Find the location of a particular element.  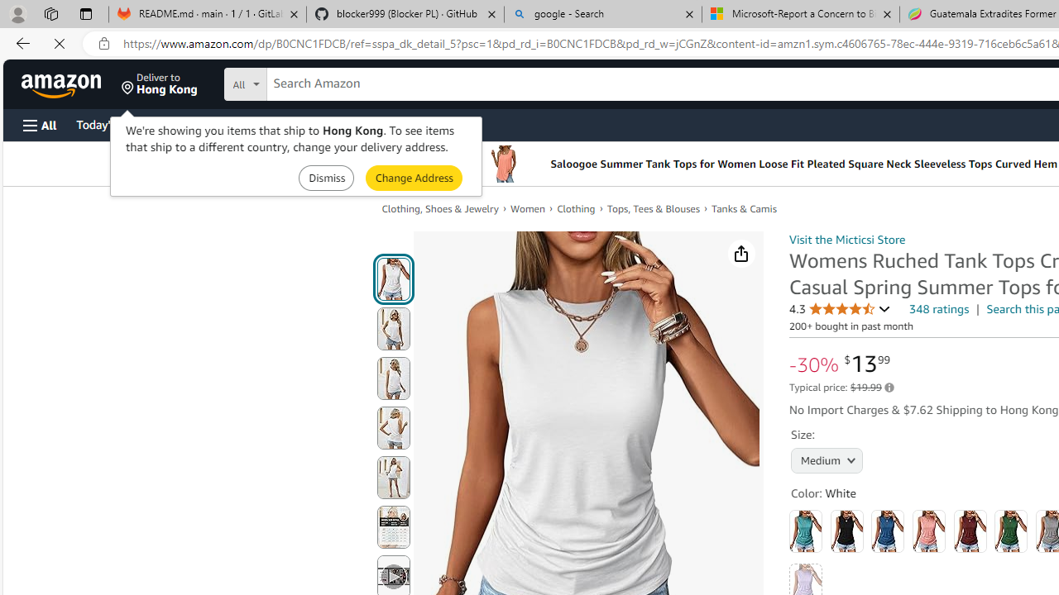

Clothing is located at coordinates (582, 208).